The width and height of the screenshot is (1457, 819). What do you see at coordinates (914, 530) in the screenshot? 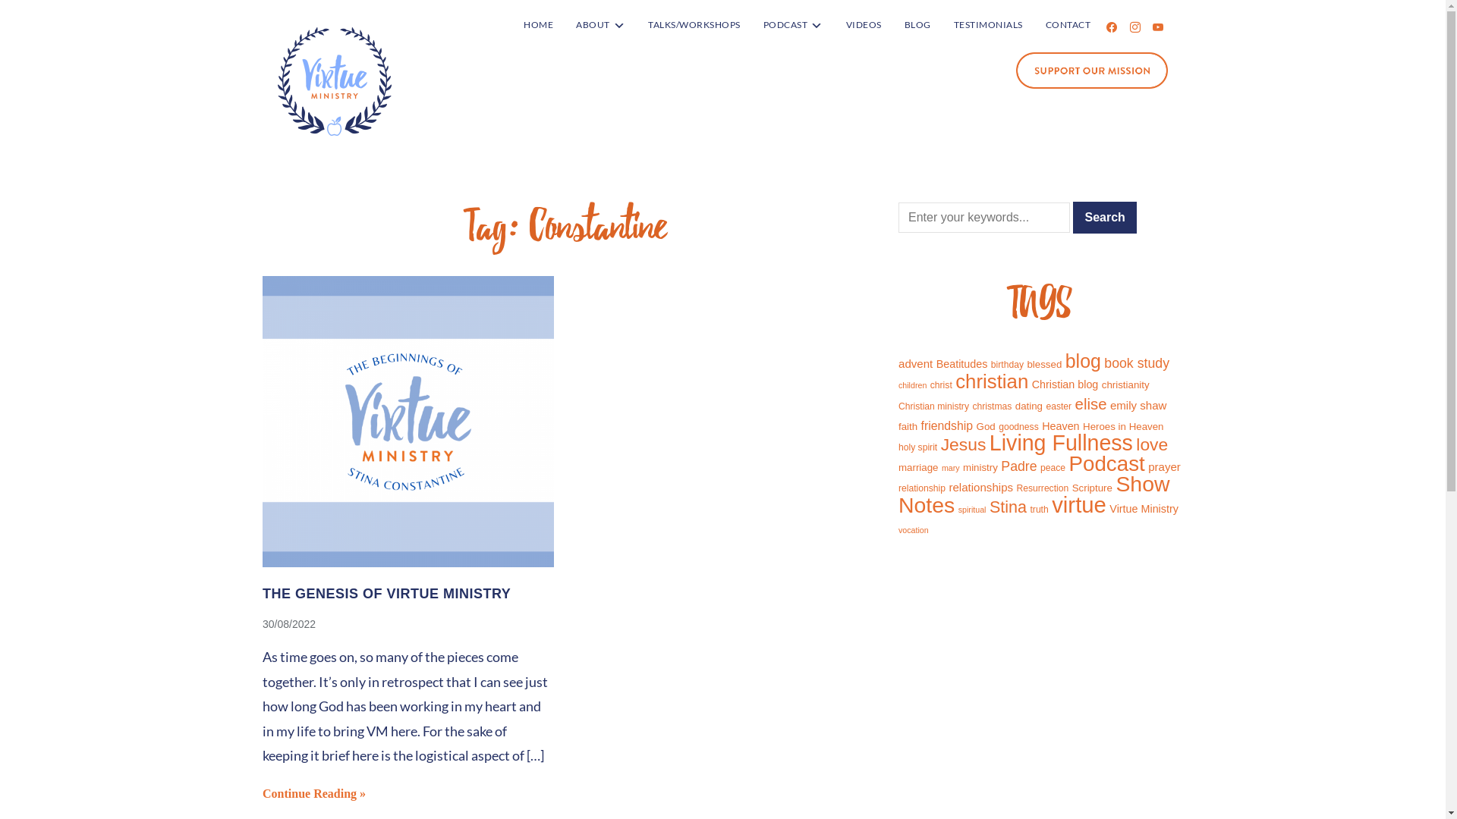
I see `vocation` at bounding box center [914, 530].